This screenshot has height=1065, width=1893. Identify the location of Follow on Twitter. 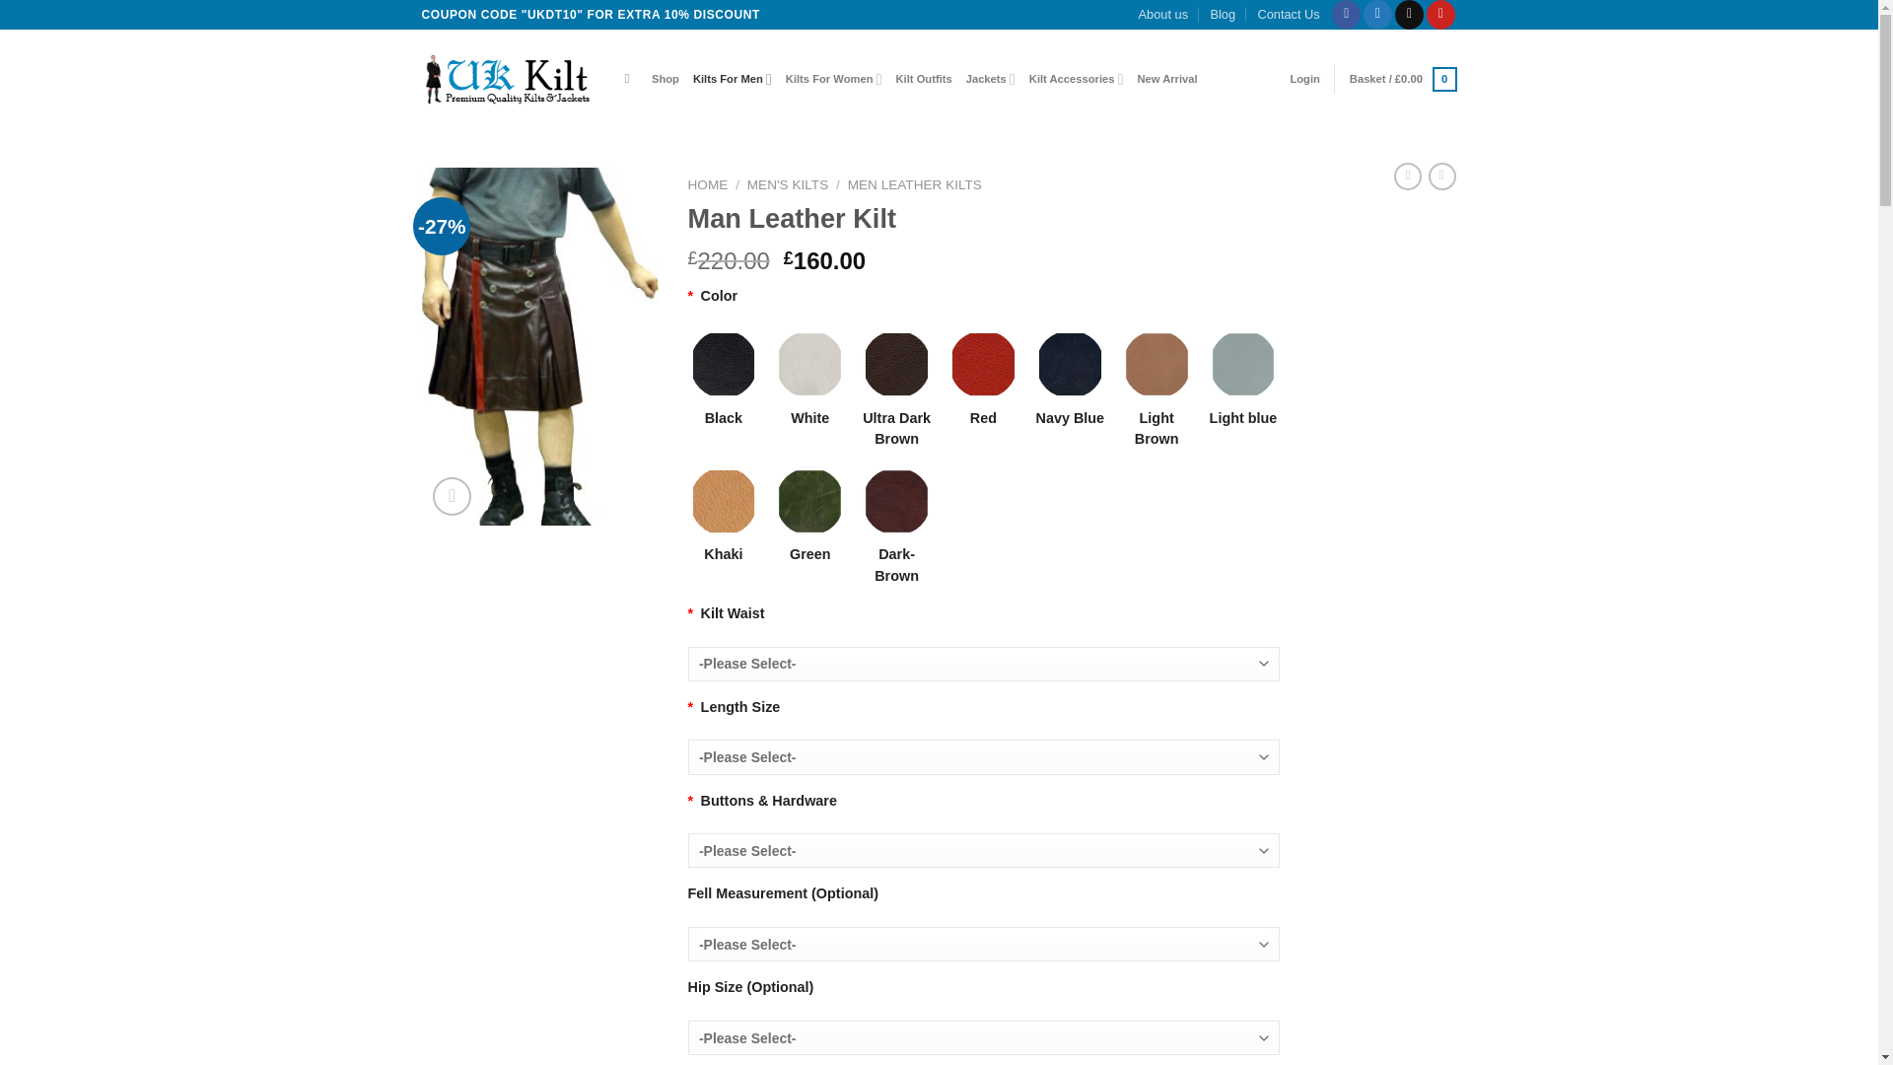
(1376, 15).